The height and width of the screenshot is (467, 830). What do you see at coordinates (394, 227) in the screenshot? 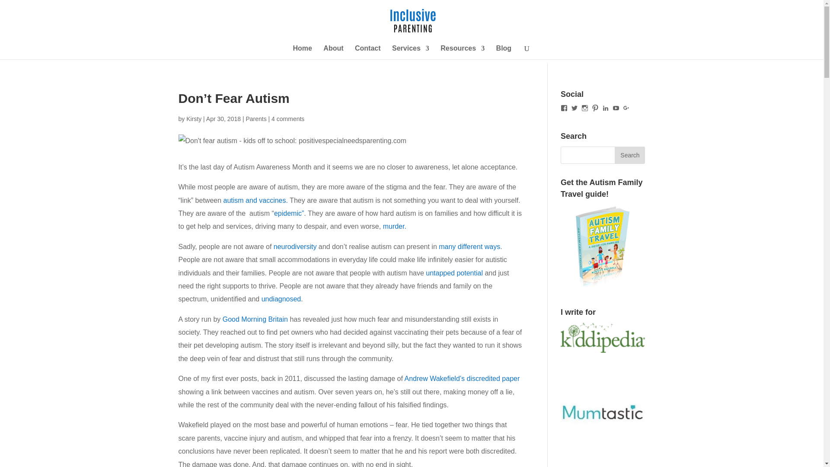
I see `murder.` at bounding box center [394, 227].